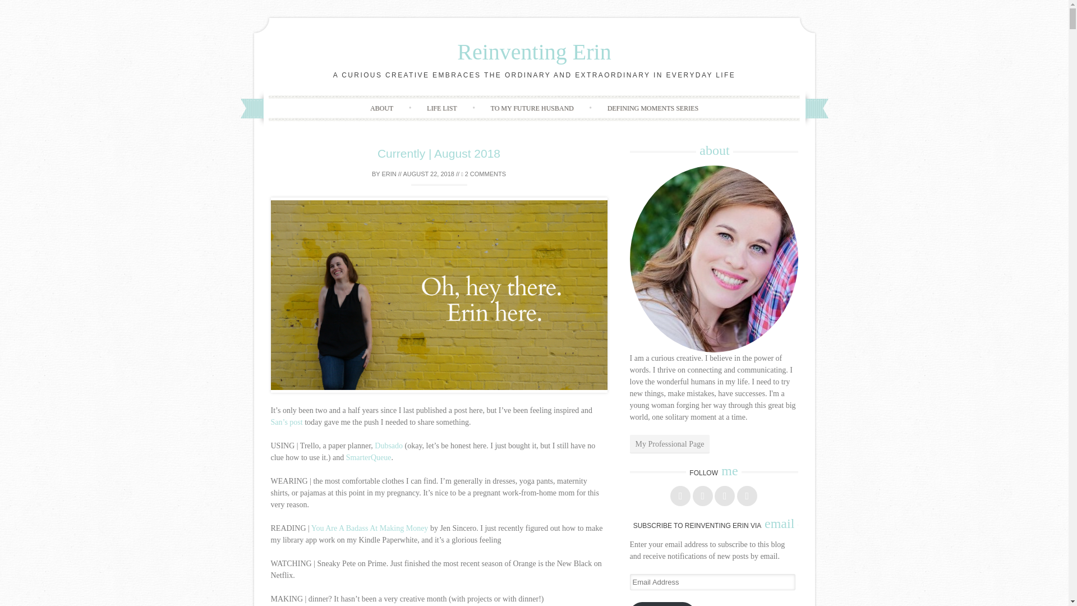 The width and height of the screenshot is (1077, 606). What do you see at coordinates (429, 174) in the screenshot?
I see `AUGUST 22, 2018` at bounding box center [429, 174].